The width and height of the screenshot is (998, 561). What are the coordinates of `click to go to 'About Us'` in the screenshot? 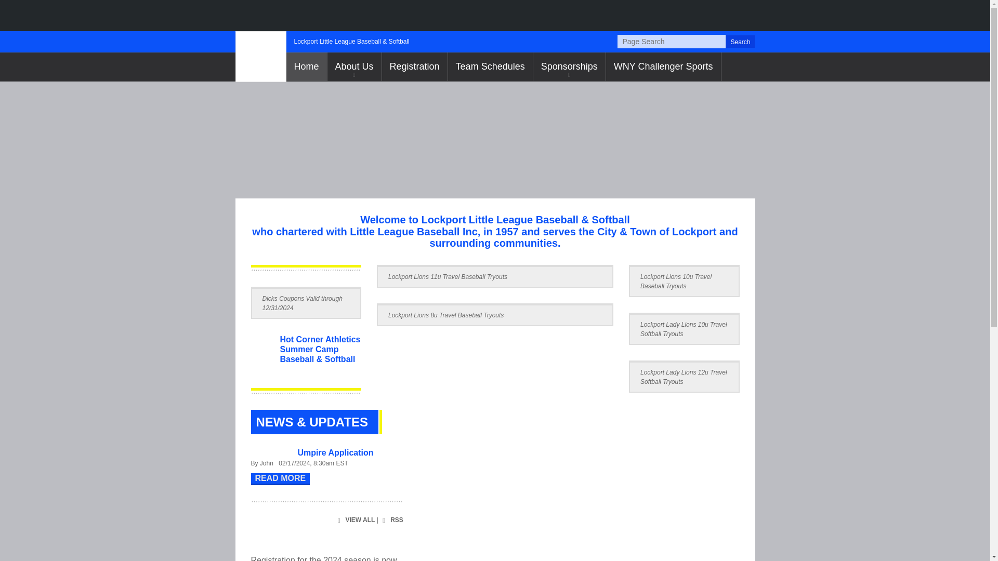 It's located at (354, 66).